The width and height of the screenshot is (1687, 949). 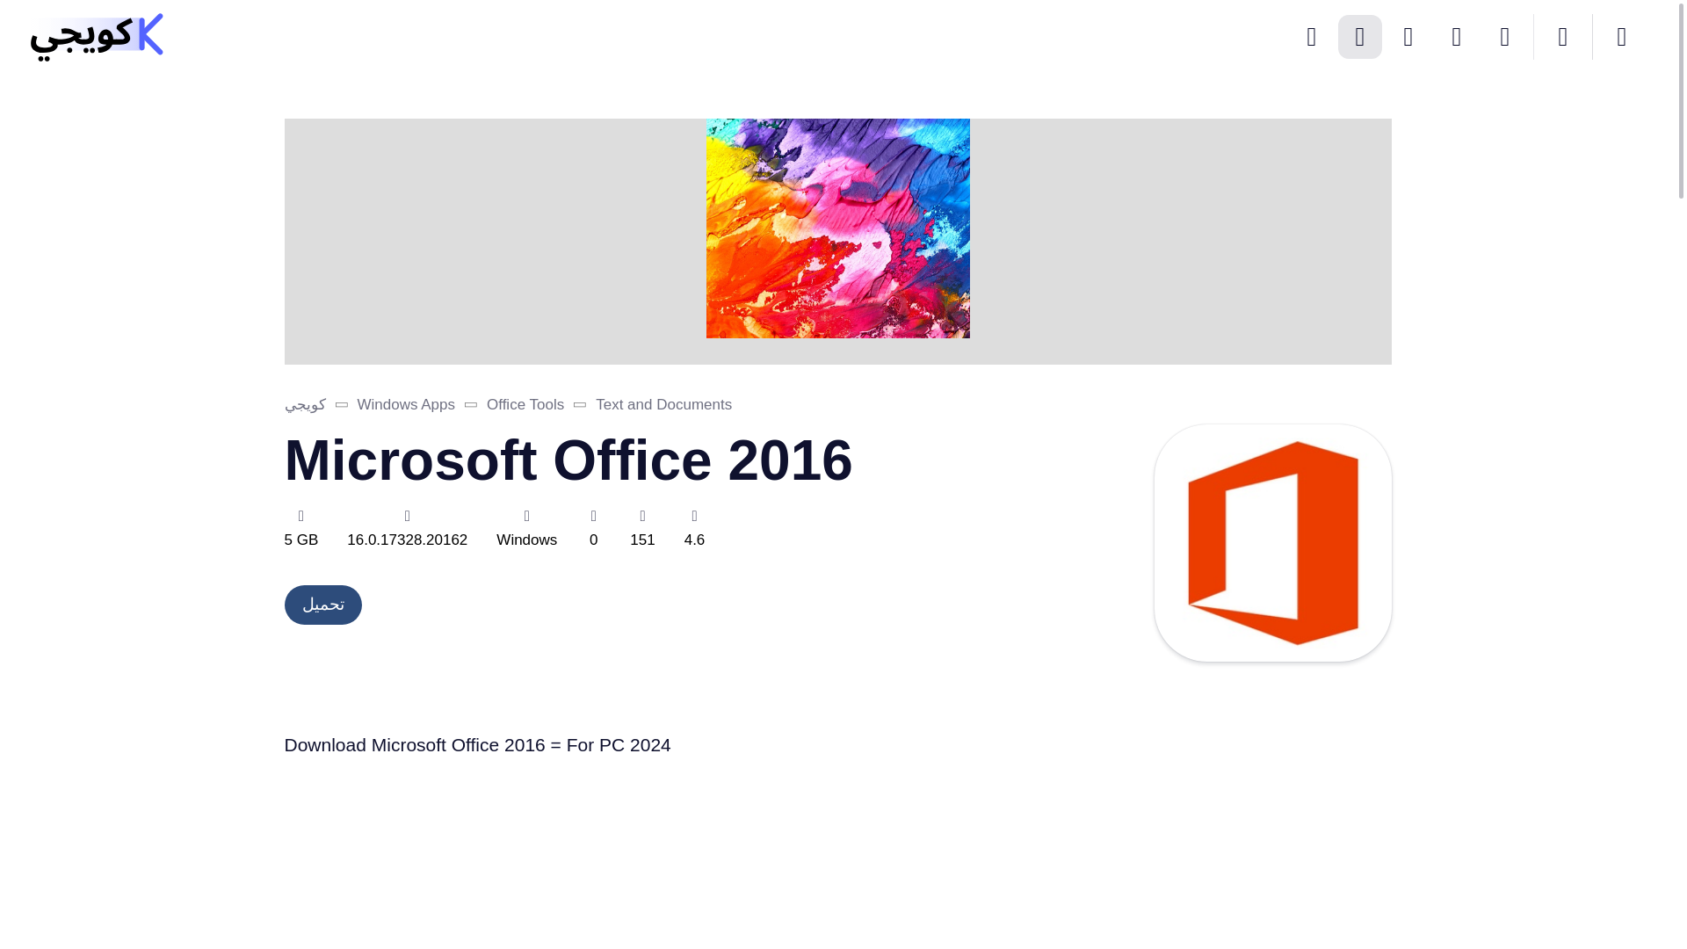 I want to click on Windows Apps, so click(x=406, y=404).